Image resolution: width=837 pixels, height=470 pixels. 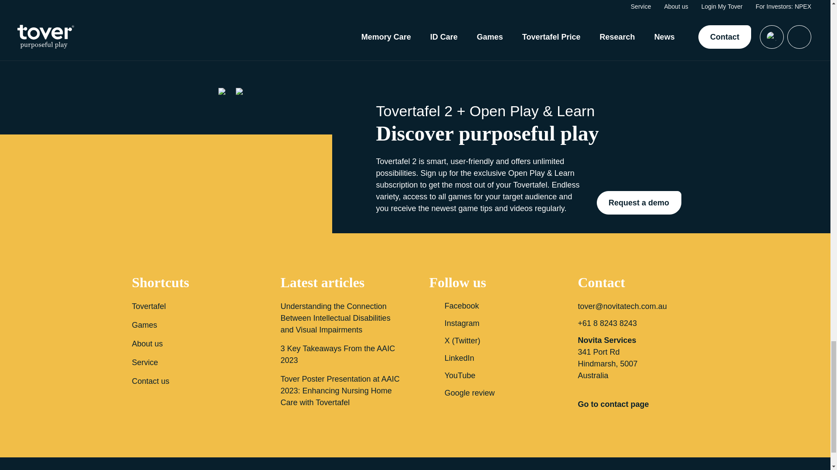 What do you see at coordinates (489, 358) in the screenshot?
I see `LinkedIn` at bounding box center [489, 358].